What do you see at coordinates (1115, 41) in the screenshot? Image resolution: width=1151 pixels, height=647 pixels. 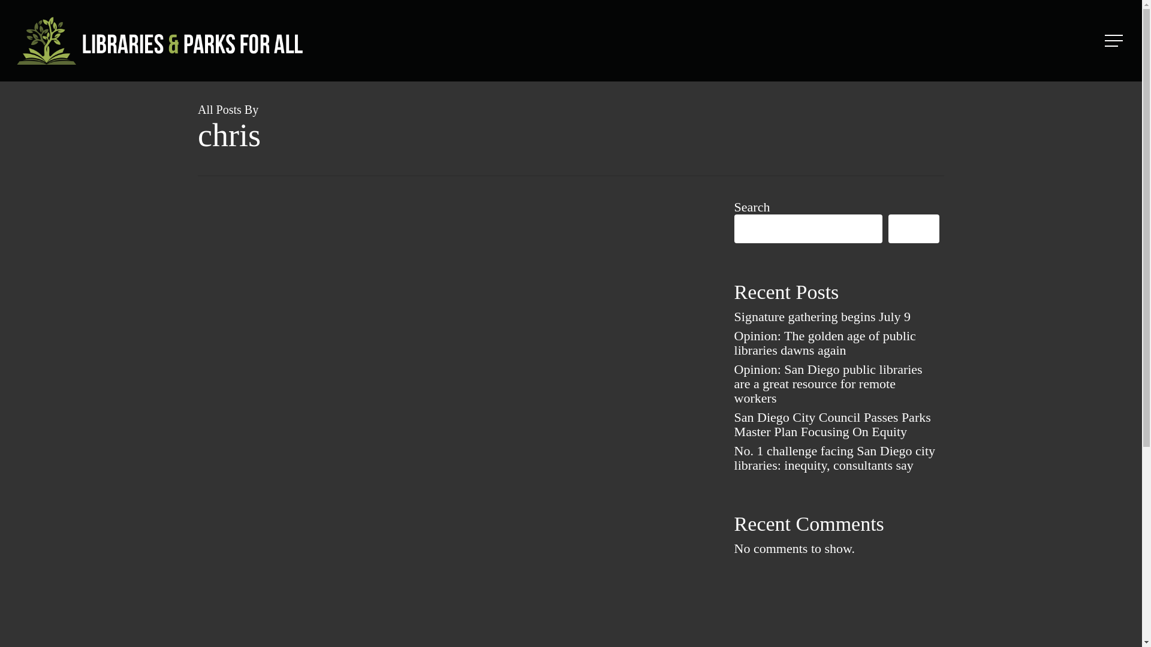 I see `Menu` at bounding box center [1115, 41].